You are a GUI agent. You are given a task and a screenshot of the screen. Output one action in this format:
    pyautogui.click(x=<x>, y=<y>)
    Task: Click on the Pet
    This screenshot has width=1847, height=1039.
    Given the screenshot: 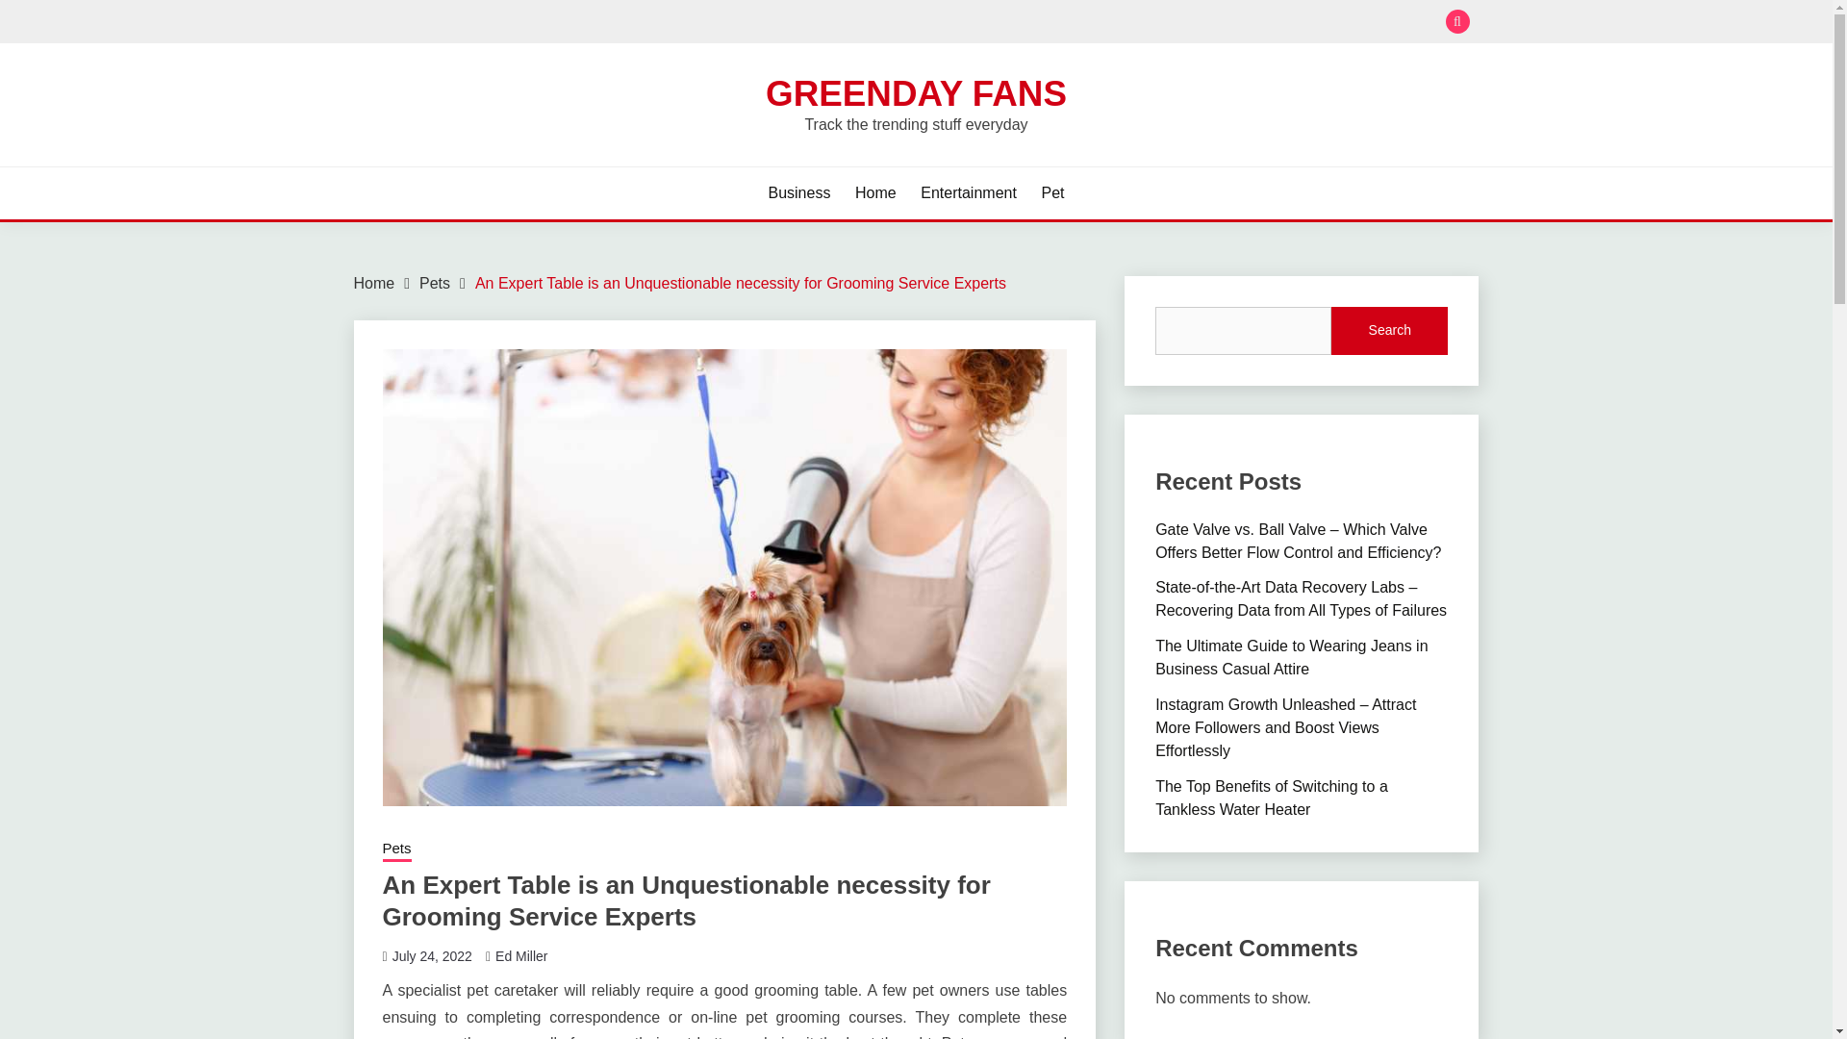 What is the action you would take?
    pyautogui.click(x=1052, y=192)
    